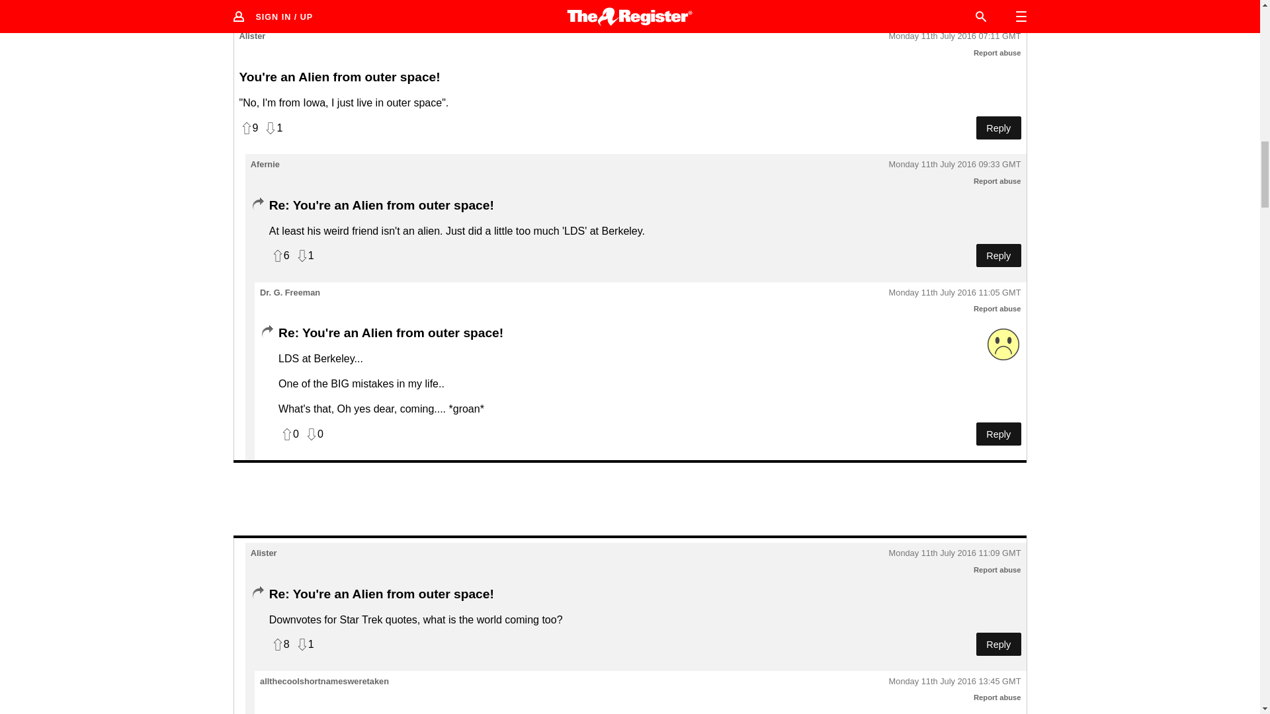 This screenshot has width=1270, height=714. What do you see at coordinates (997, 309) in the screenshot?
I see `Report abuse` at bounding box center [997, 309].